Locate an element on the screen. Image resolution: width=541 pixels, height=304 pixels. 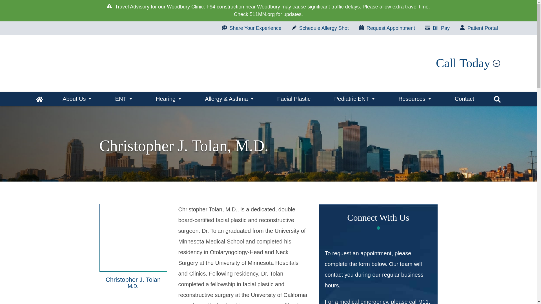
Share Your Experience is located at coordinates (252, 28).